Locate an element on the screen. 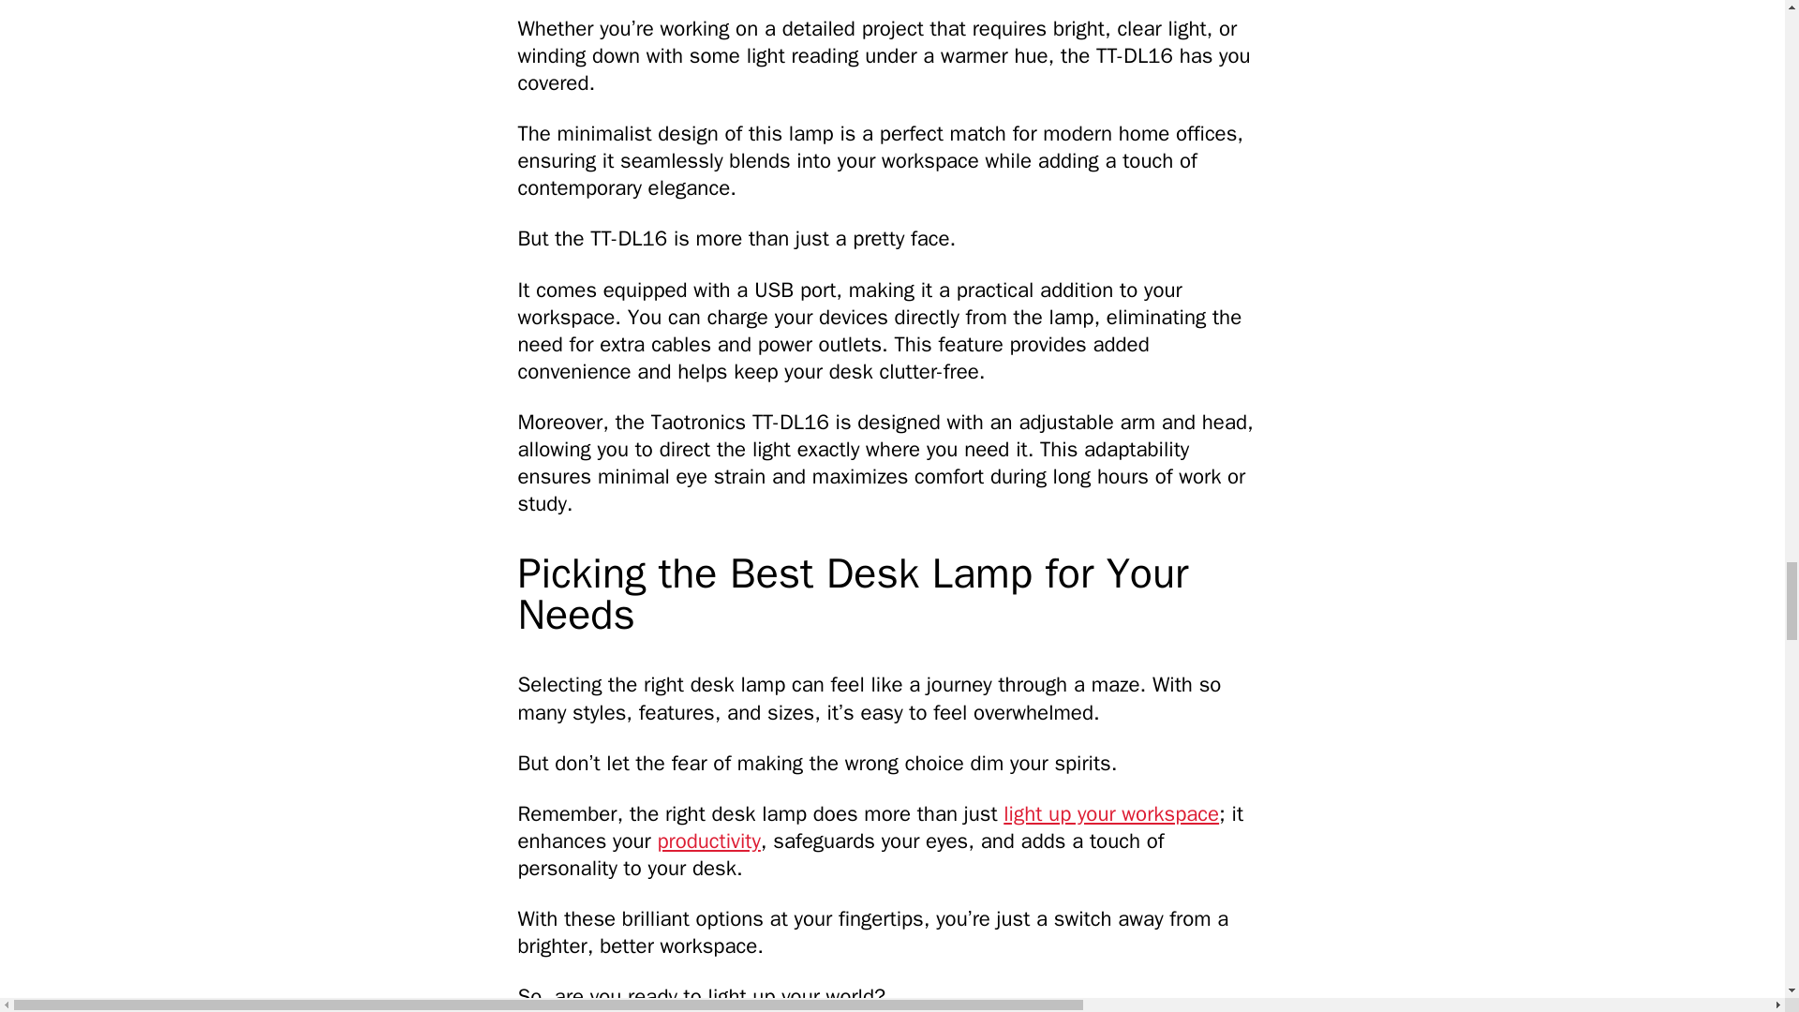  light up your workspace is located at coordinates (1111, 813).